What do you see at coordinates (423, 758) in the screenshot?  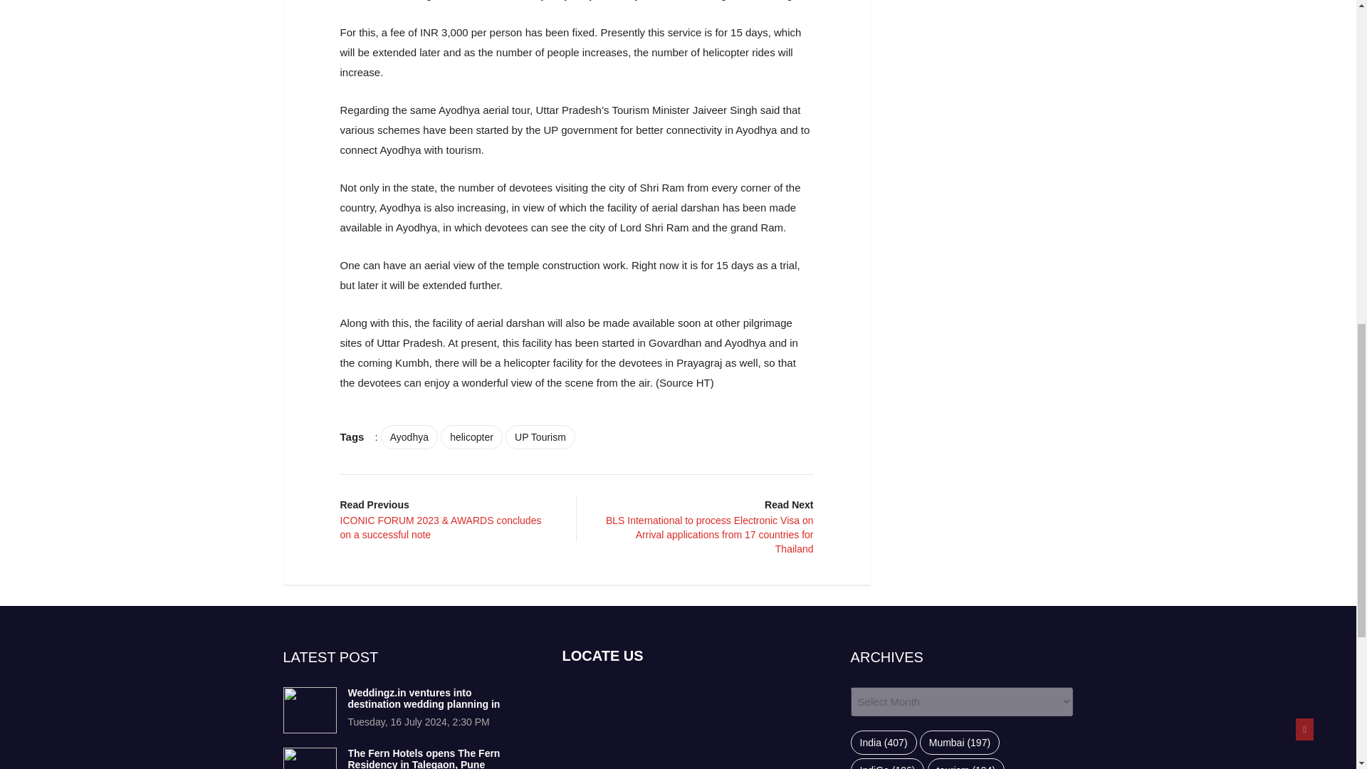 I see `The Fern Hotels opens The Fern Residency in Talegaon, Pune` at bounding box center [423, 758].